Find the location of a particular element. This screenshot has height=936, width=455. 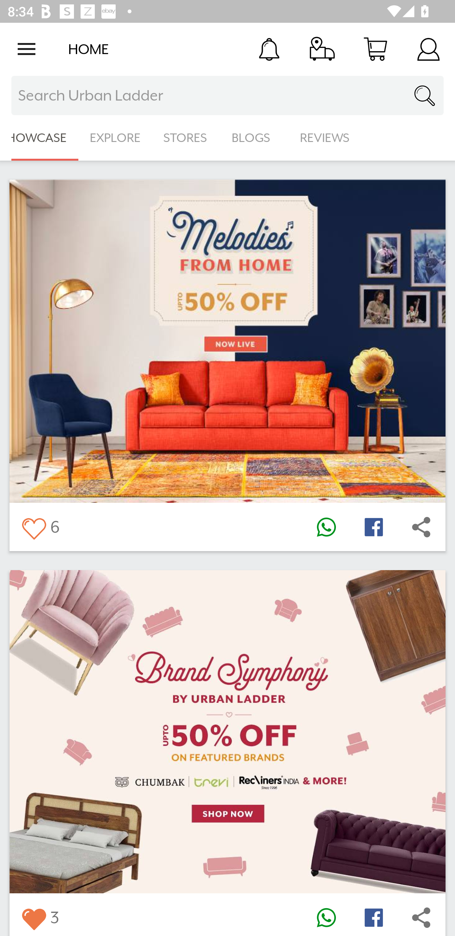

Cart is located at coordinates (375, 49).